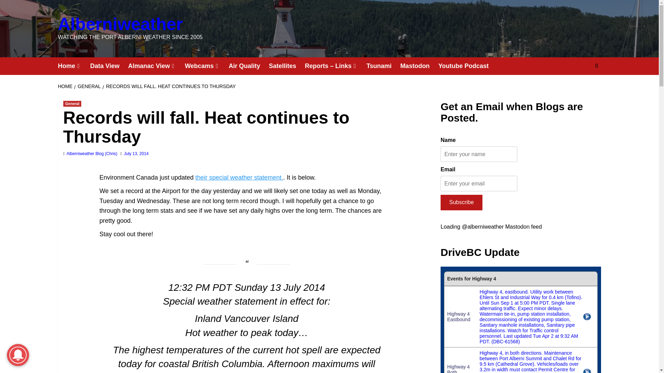 This screenshot has height=373, width=664. I want to click on Almanac View, so click(156, 66).